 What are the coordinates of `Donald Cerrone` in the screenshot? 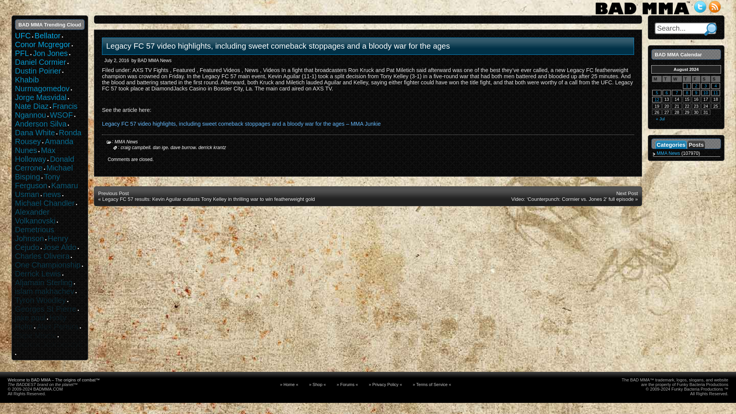 It's located at (44, 163).